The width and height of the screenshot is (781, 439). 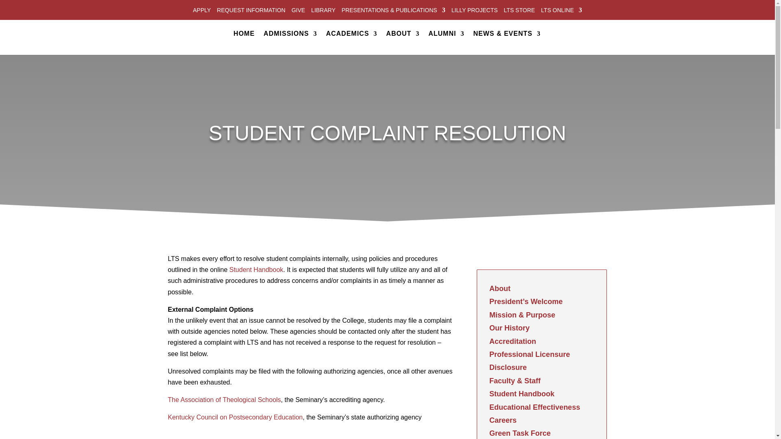 What do you see at coordinates (446, 43) in the screenshot?
I see `ALUMNI` at bounding box center [446, 43].